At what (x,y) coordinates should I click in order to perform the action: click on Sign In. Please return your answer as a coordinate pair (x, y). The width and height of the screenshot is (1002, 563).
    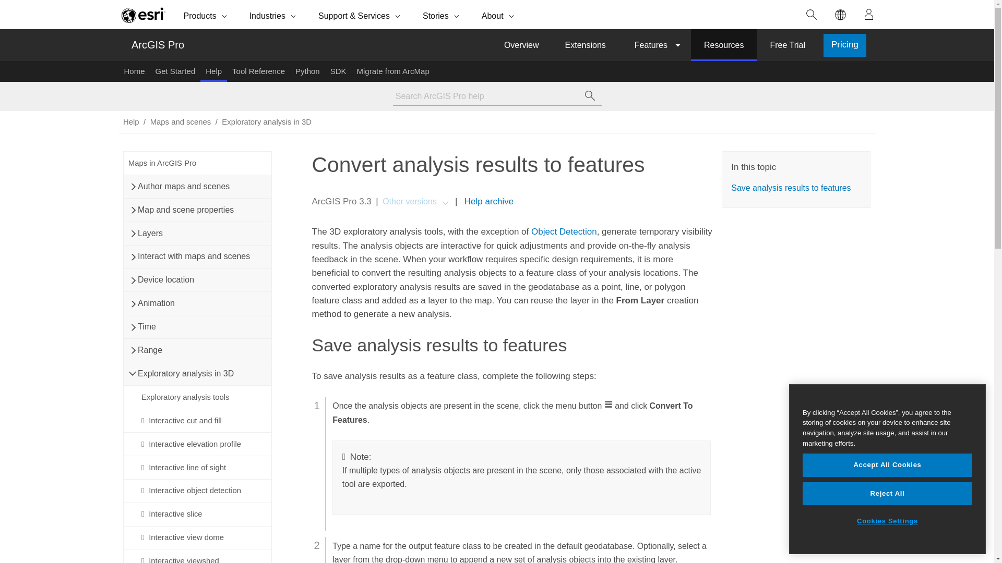
    Looking at the image, I should click on (869, 15).